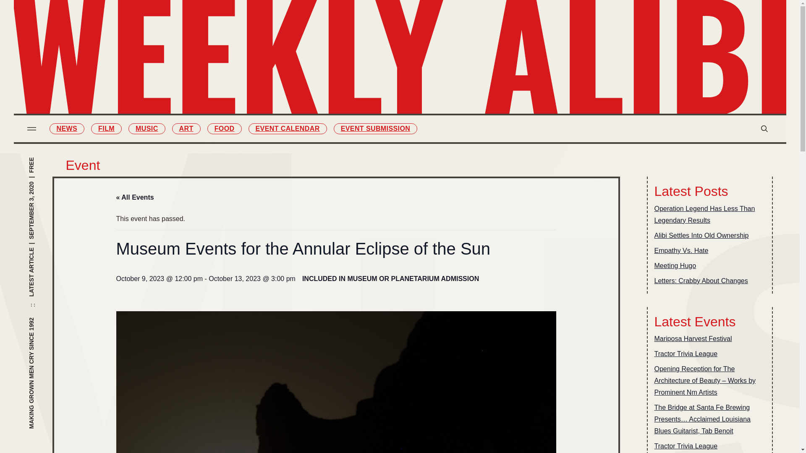 The height and width of the screenshot is (453, 806). Describe the element at coordinates (354, 46) in the screenshot. I see `FILM` at that location.